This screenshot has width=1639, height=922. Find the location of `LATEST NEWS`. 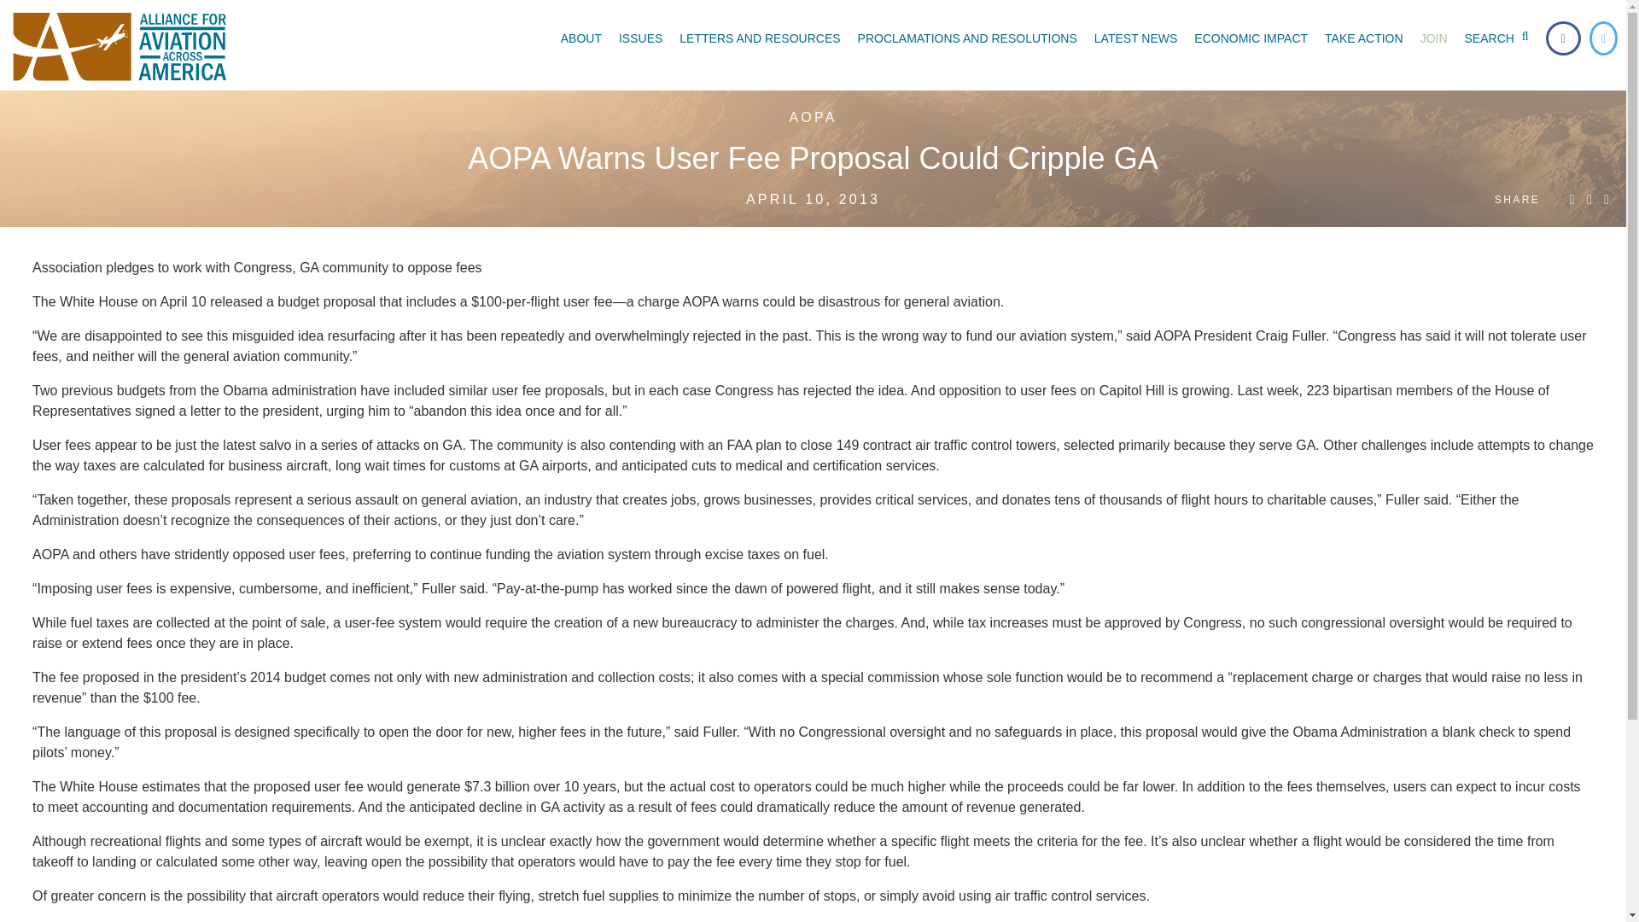

LATEST NEWS is located at coordinates (1135, 38).